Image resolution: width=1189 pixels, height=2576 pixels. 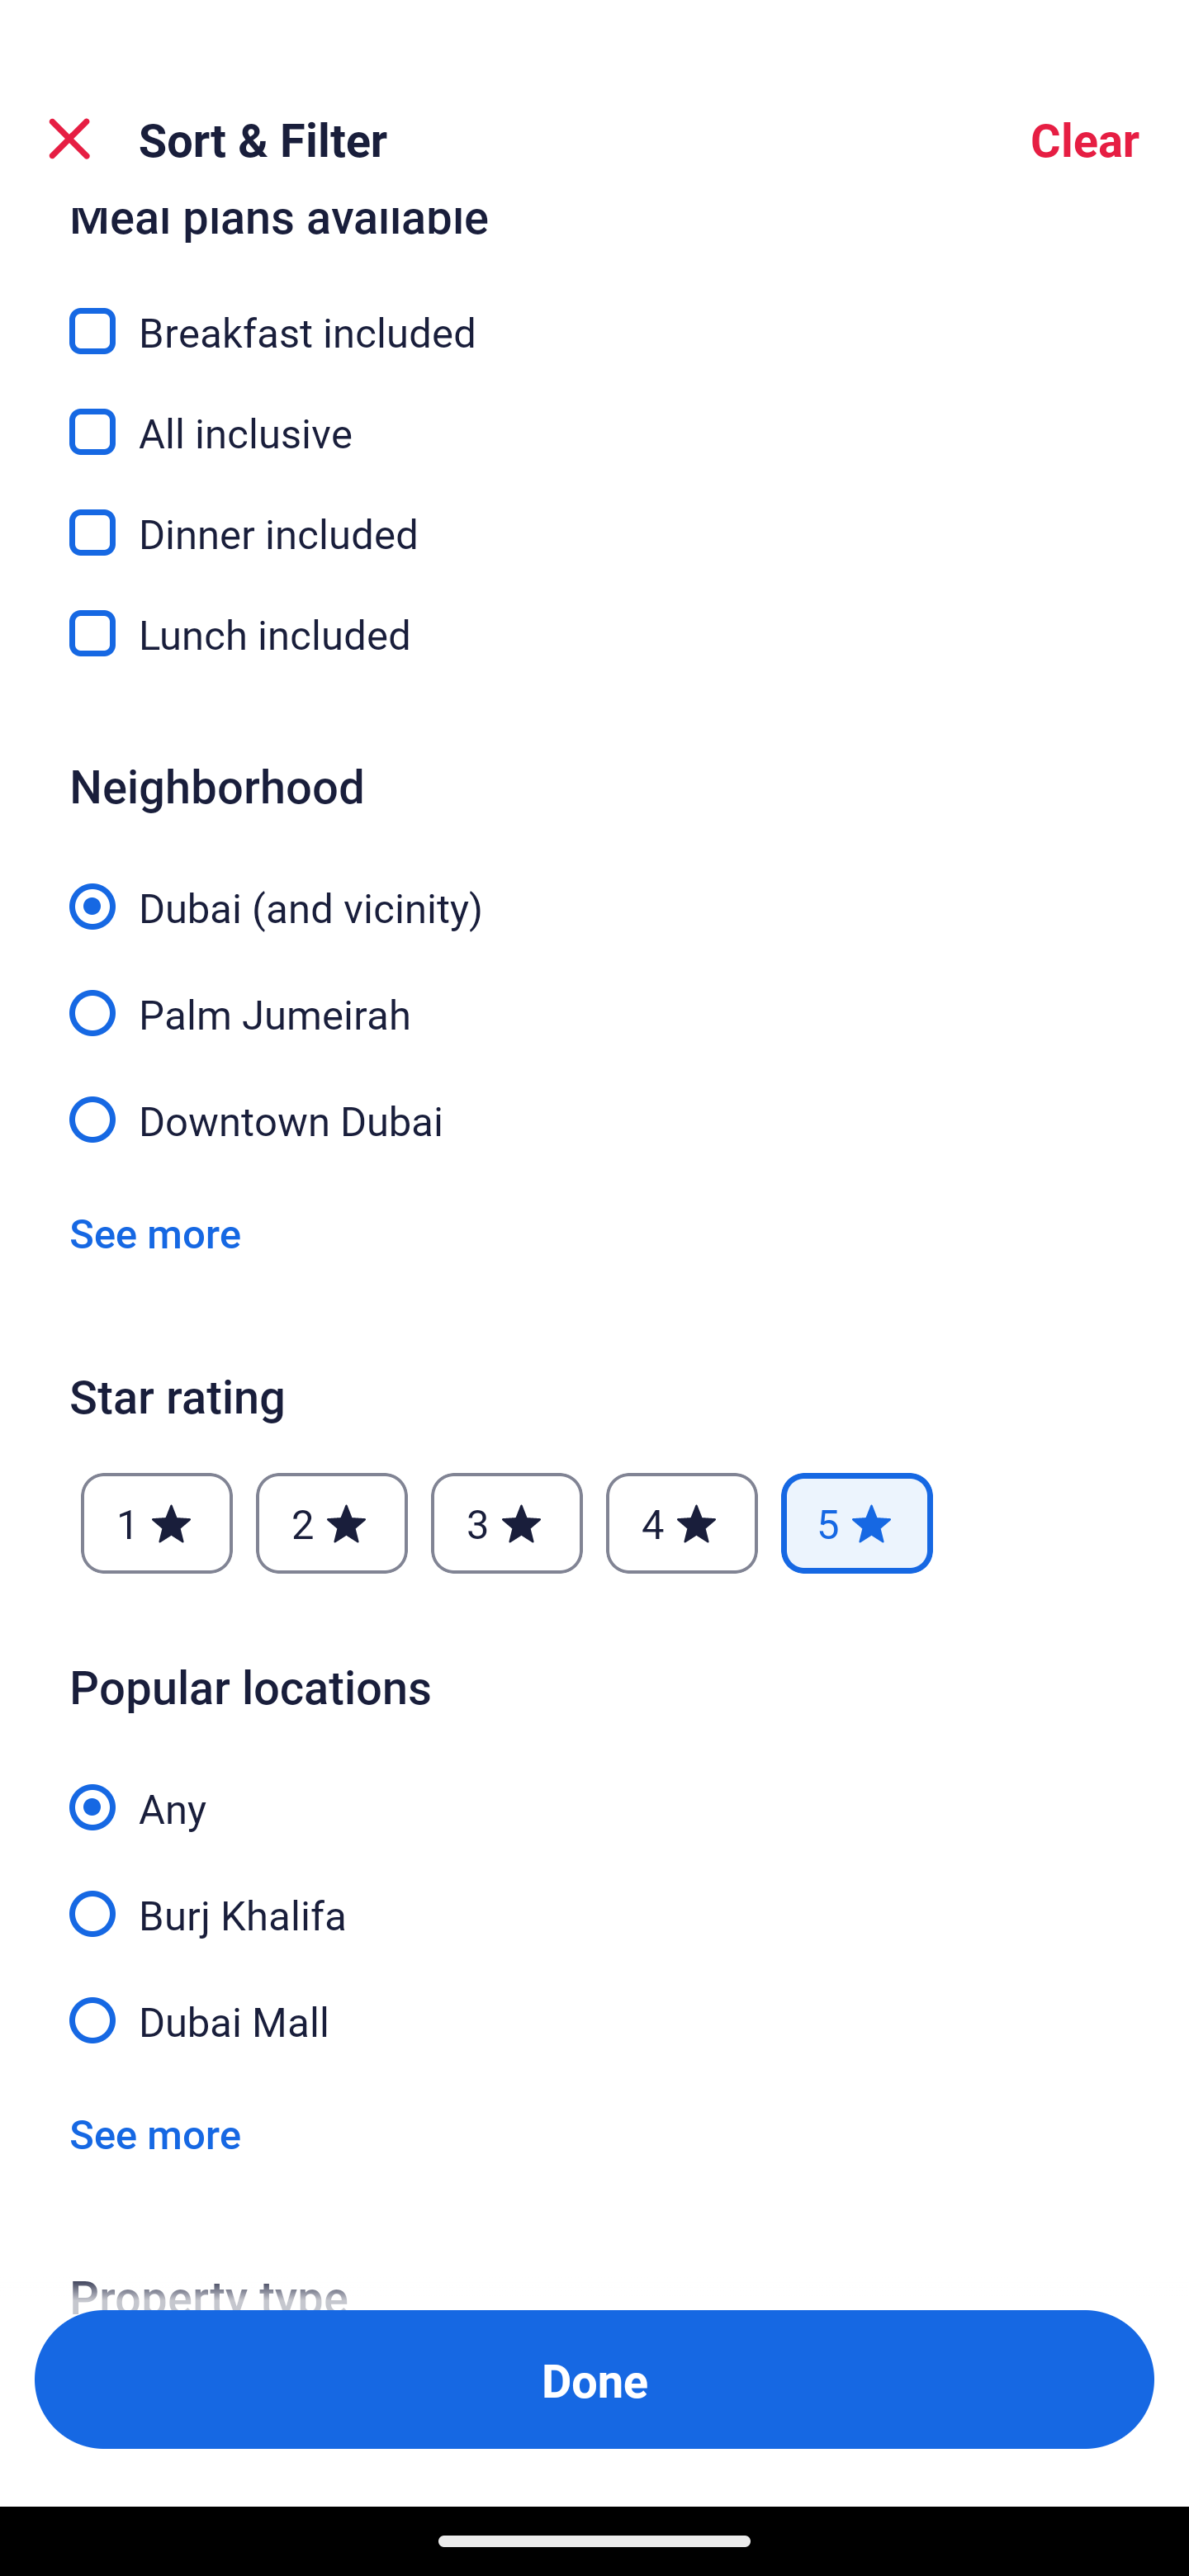 What do you see at coordinates (594, 514) in the screenshot?
I see `Dinner included, Dinner included` at bounding box center [594, 514].